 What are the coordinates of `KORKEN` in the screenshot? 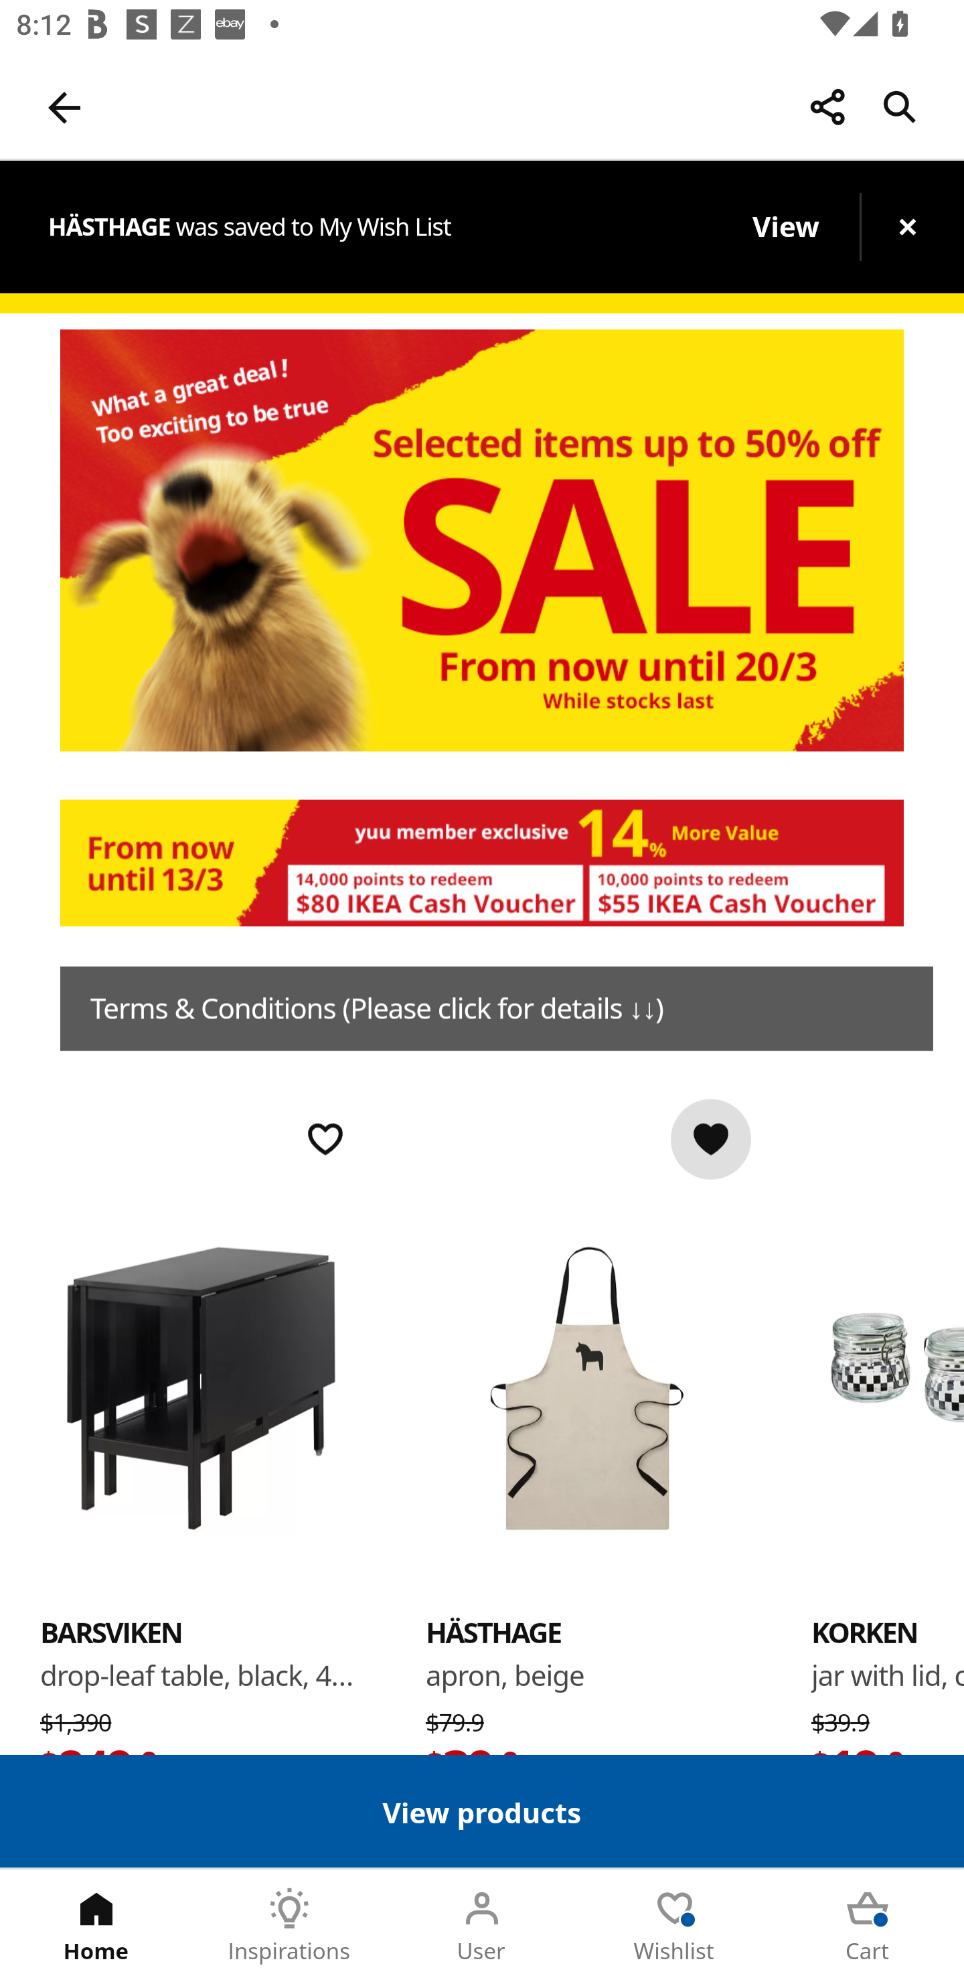 It's located at (888, 1386).